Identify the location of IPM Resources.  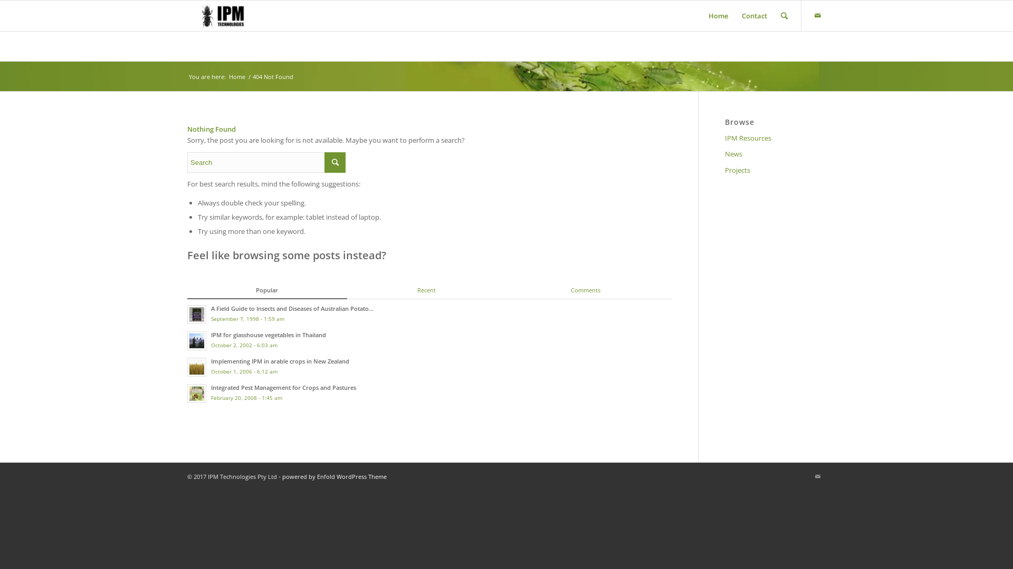
(776, 139).